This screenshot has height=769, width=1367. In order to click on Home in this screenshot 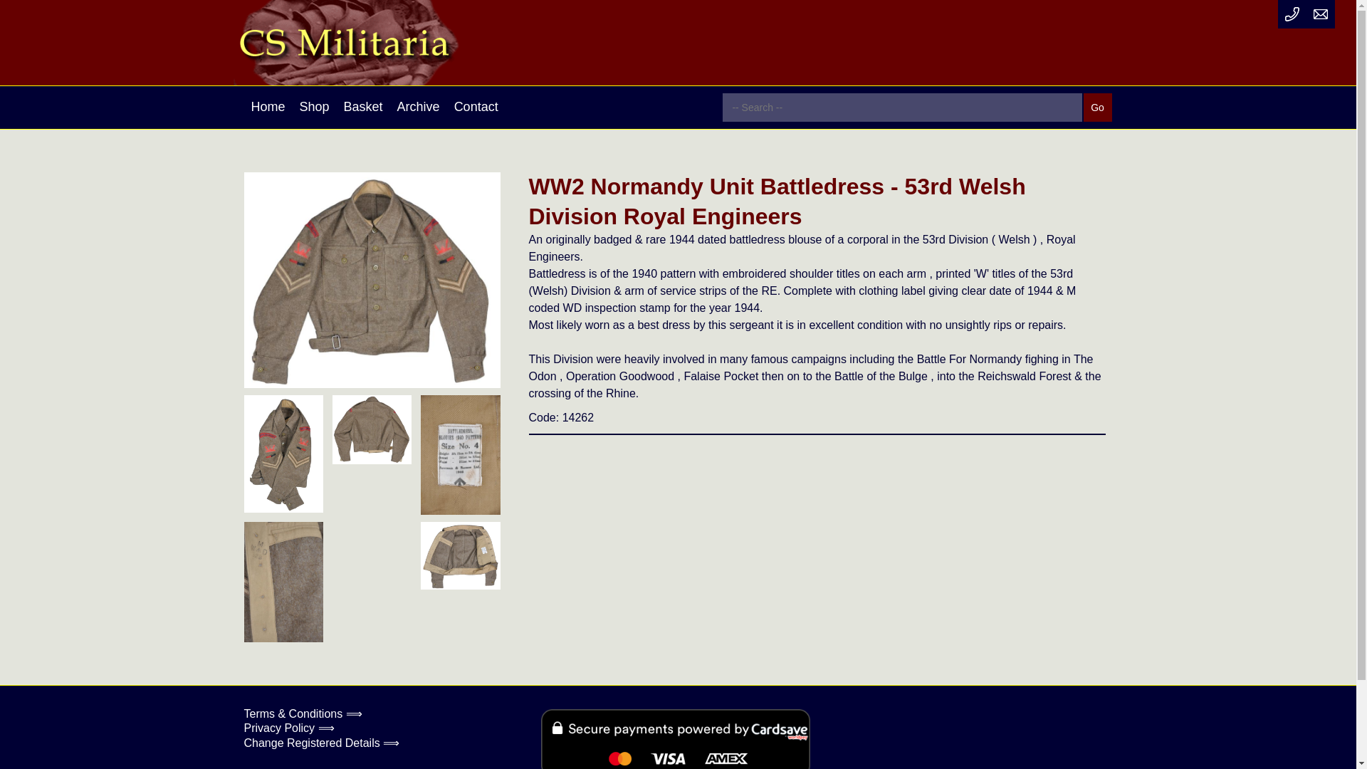, I will do `click(268, 107)`.